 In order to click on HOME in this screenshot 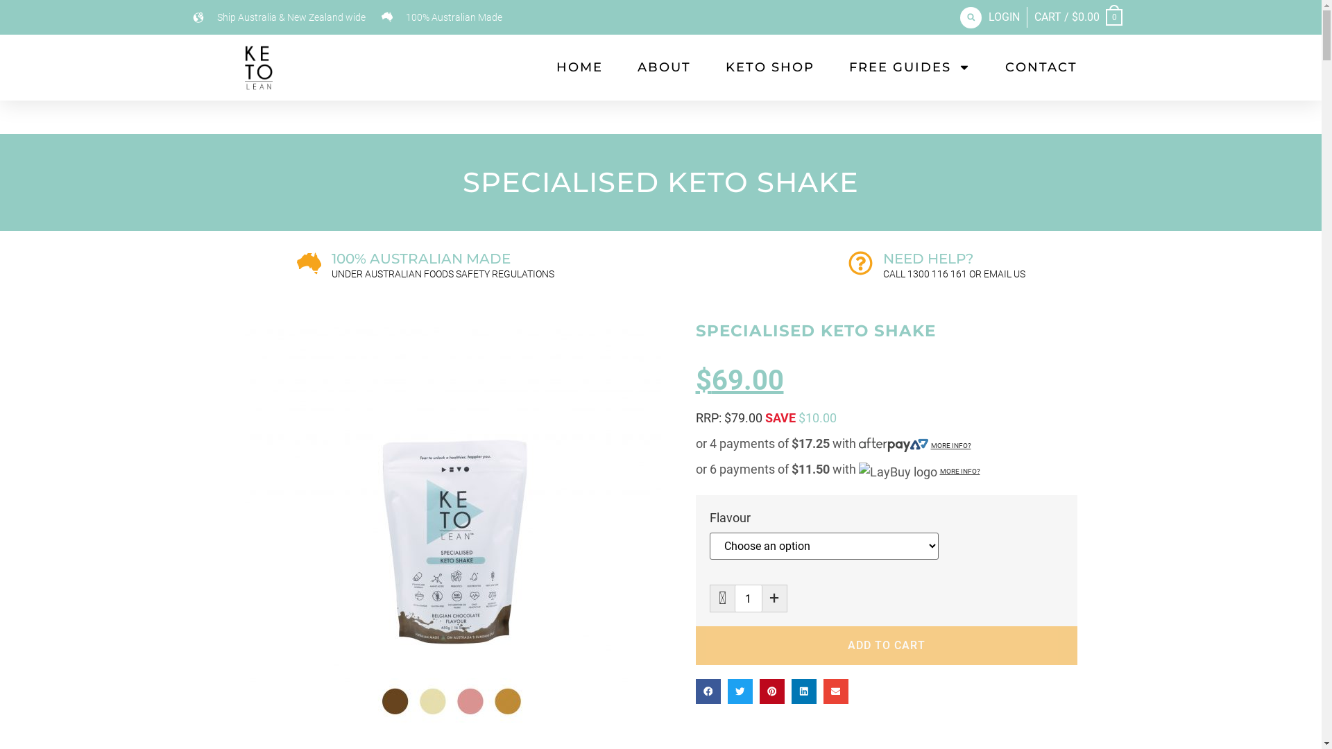, I will do `click(580, 67)`.